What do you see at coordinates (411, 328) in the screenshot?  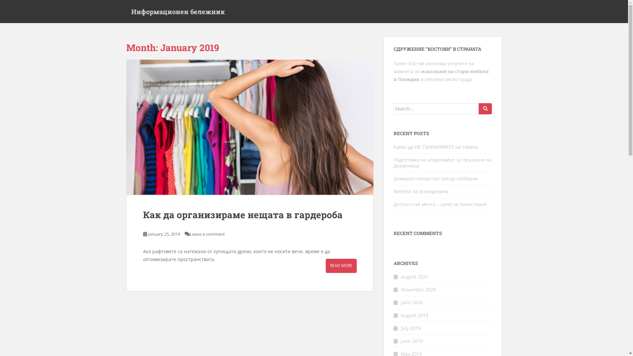 I see `July 2019` at bounding box center [411, 328].